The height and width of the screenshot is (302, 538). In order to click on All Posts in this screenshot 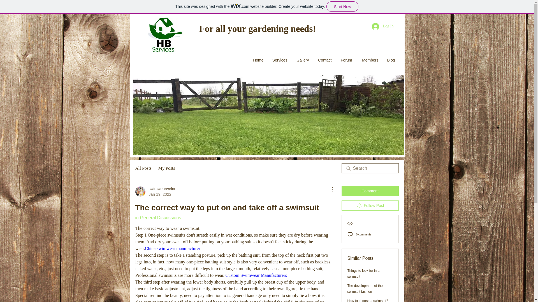, I will do `click(258, 60)`.